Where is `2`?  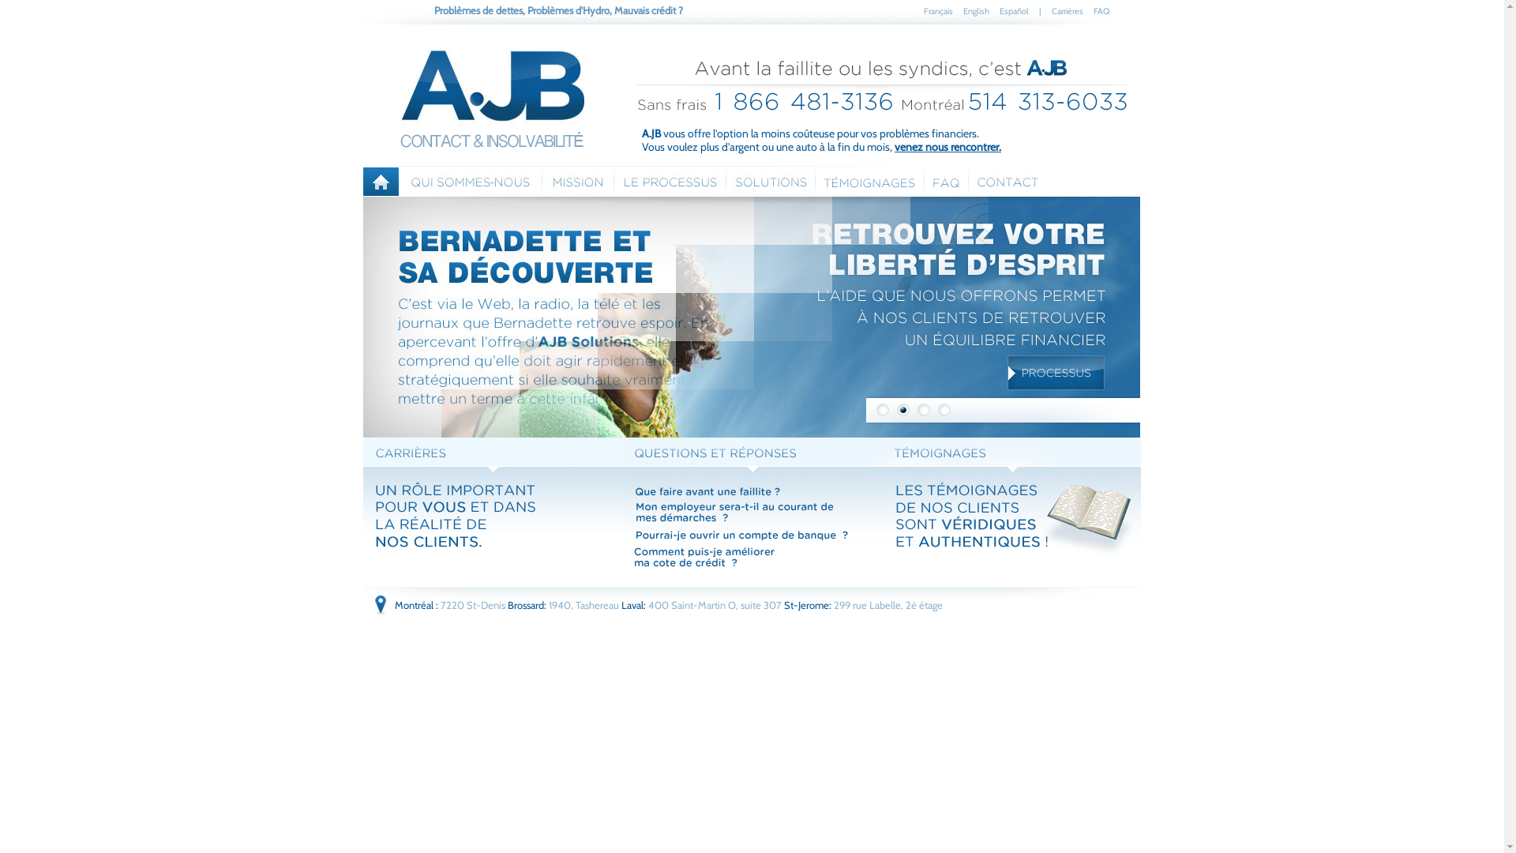 2 is located at coordinates (903, 410).